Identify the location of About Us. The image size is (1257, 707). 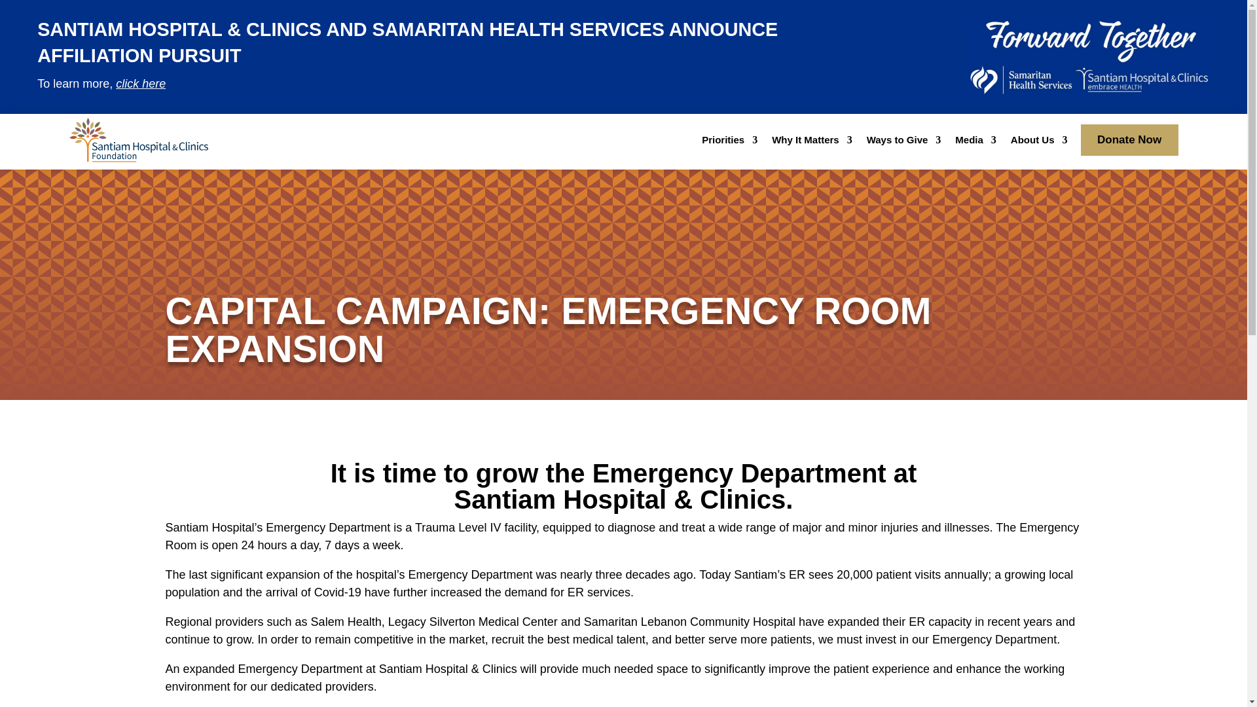
(1038, 143).